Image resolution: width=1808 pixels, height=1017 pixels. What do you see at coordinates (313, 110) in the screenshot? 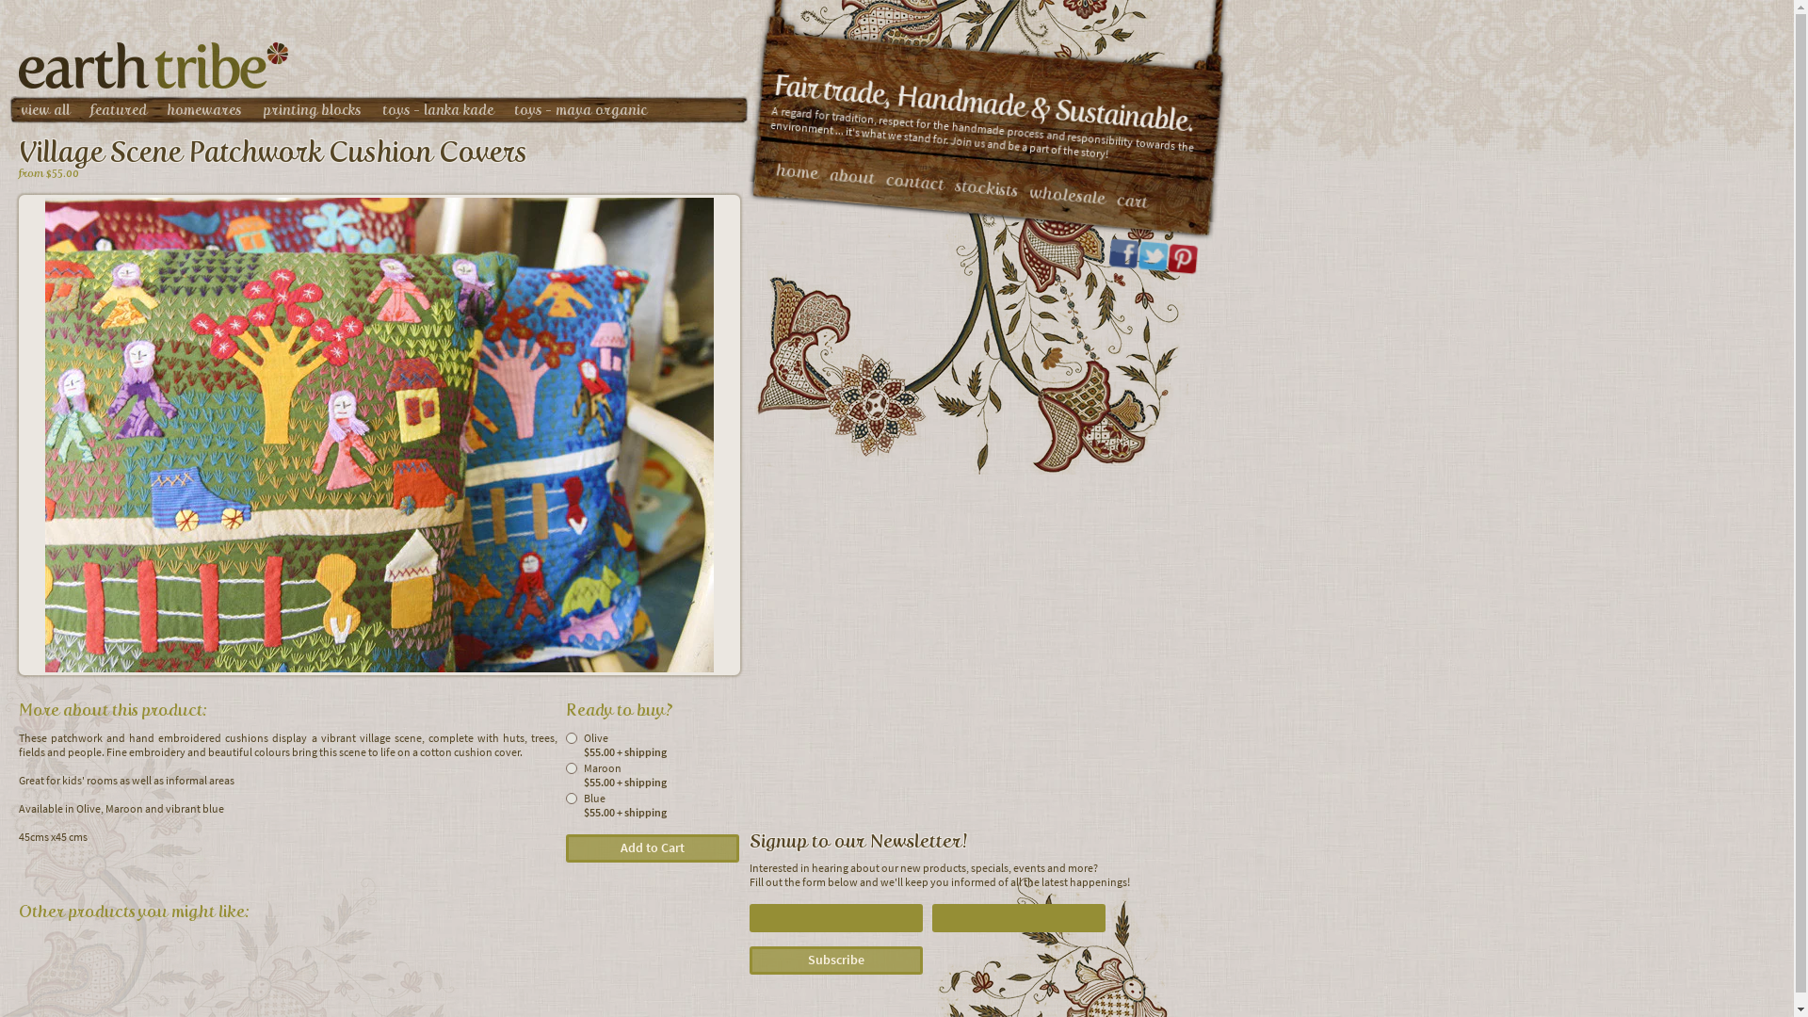
I see `printing blocks` at bounding box center [313, 110].